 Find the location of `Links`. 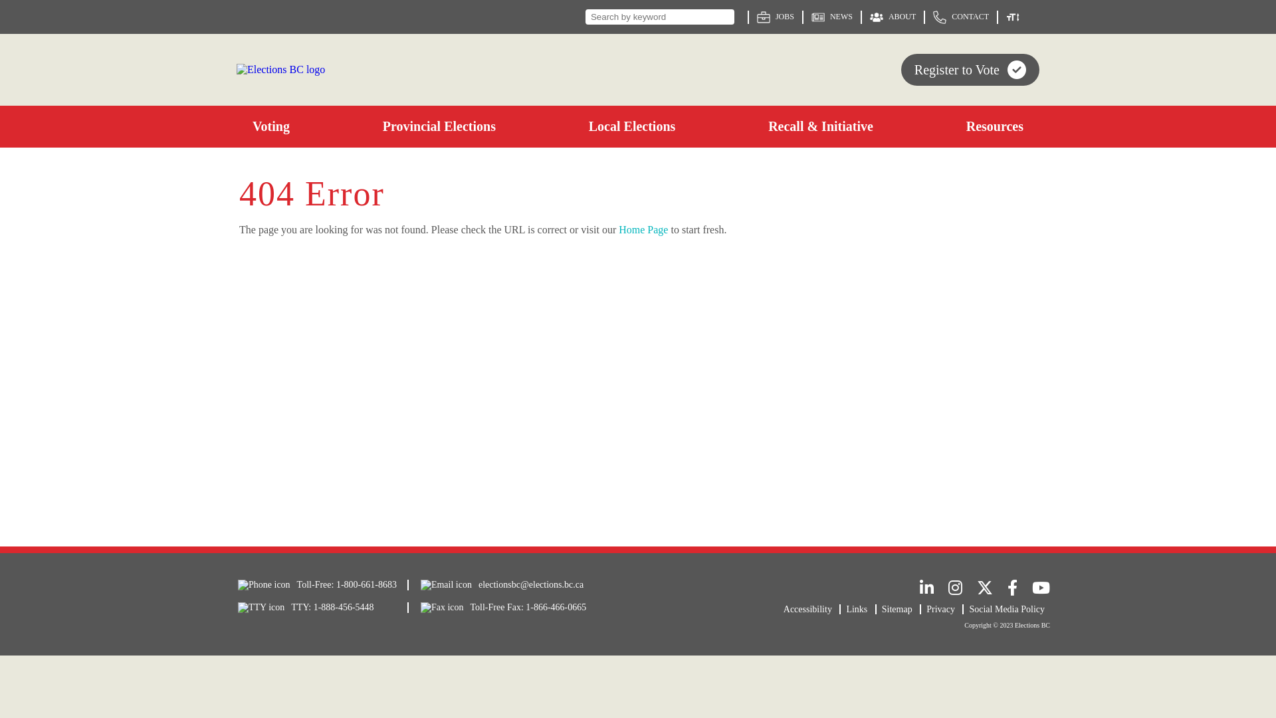

Links is located at coordinates (861, 609).